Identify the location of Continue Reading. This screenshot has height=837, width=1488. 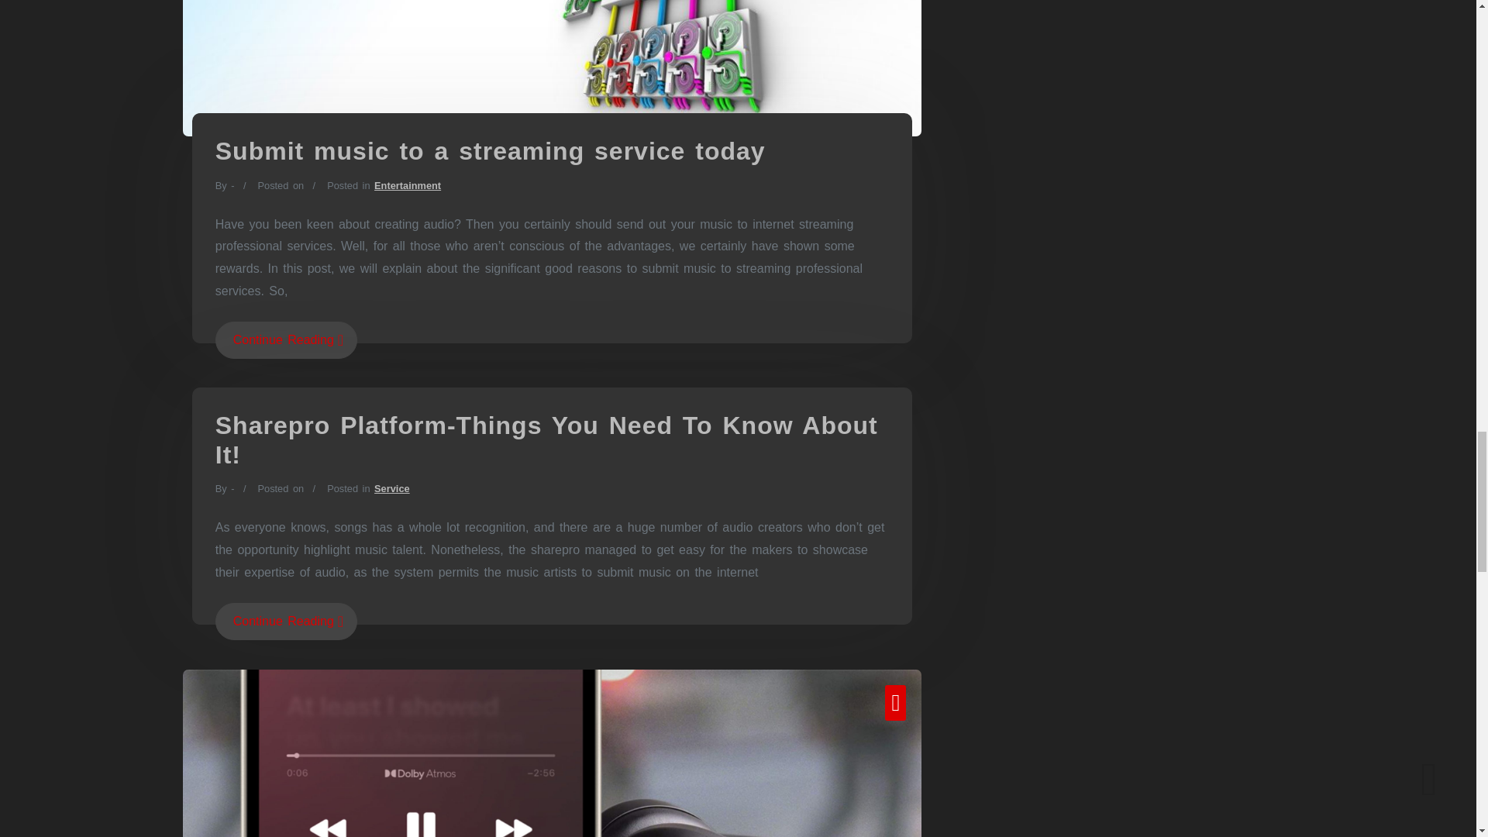
(286, 339).